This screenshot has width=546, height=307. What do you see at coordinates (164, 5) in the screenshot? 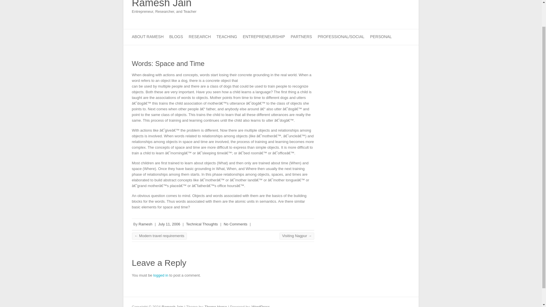
I see `Ramesh Jain` at bounding box center [164, 5].